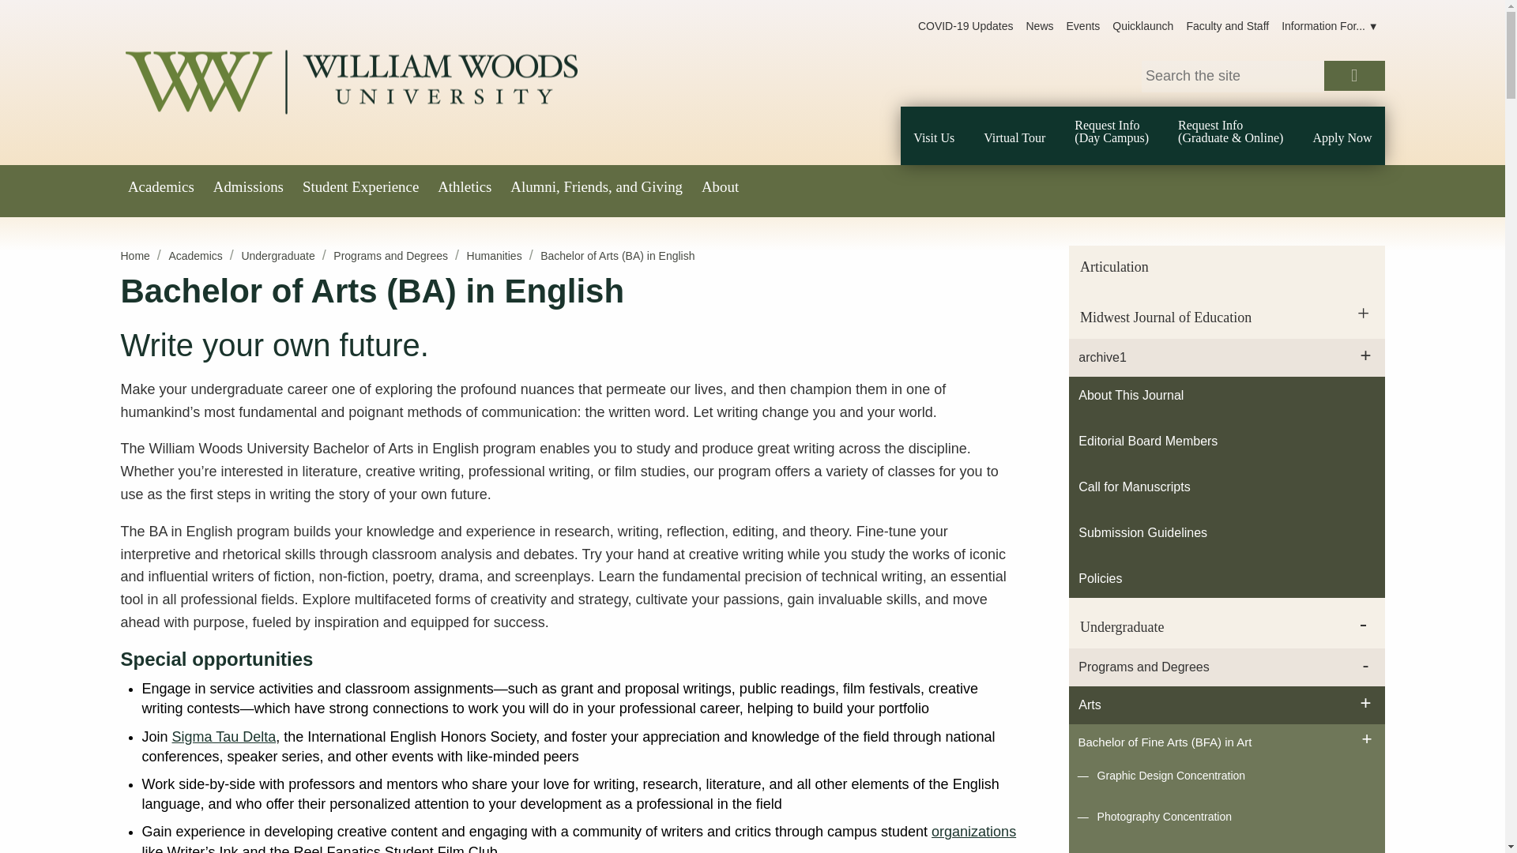  Describe the element at coordinates (934, 137) in the screenshot. I see `Visit Us` at that location.